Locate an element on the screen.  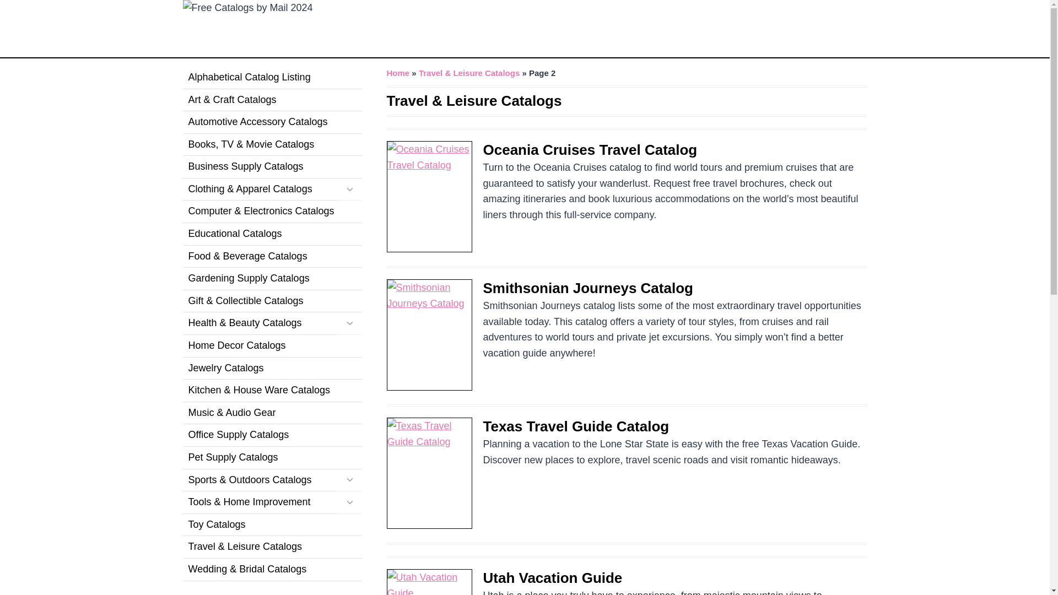
Toggle child menu is located at coordinates (349, 190).